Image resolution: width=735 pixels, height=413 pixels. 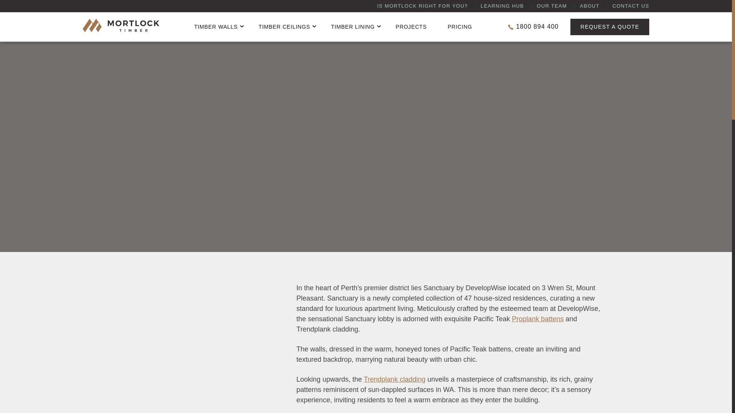 What do you see at coordinates (590, 6) in the screenshot?
I see `ABOUT` at bounding box center [590, 6].